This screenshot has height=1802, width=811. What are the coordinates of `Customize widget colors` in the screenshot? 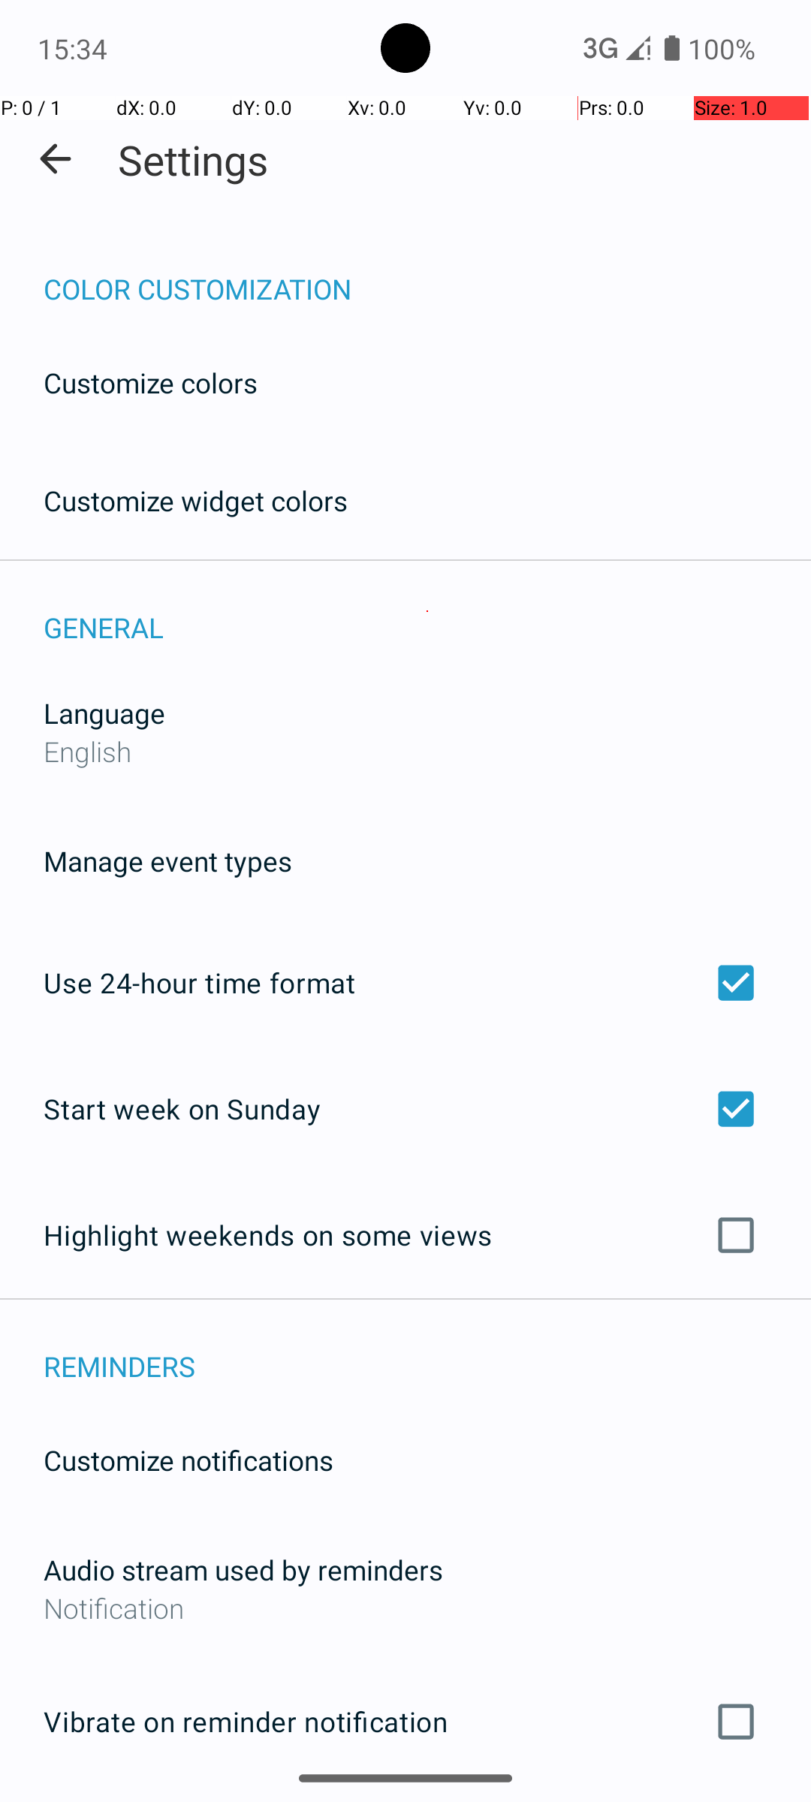 It's located at (196, 500).